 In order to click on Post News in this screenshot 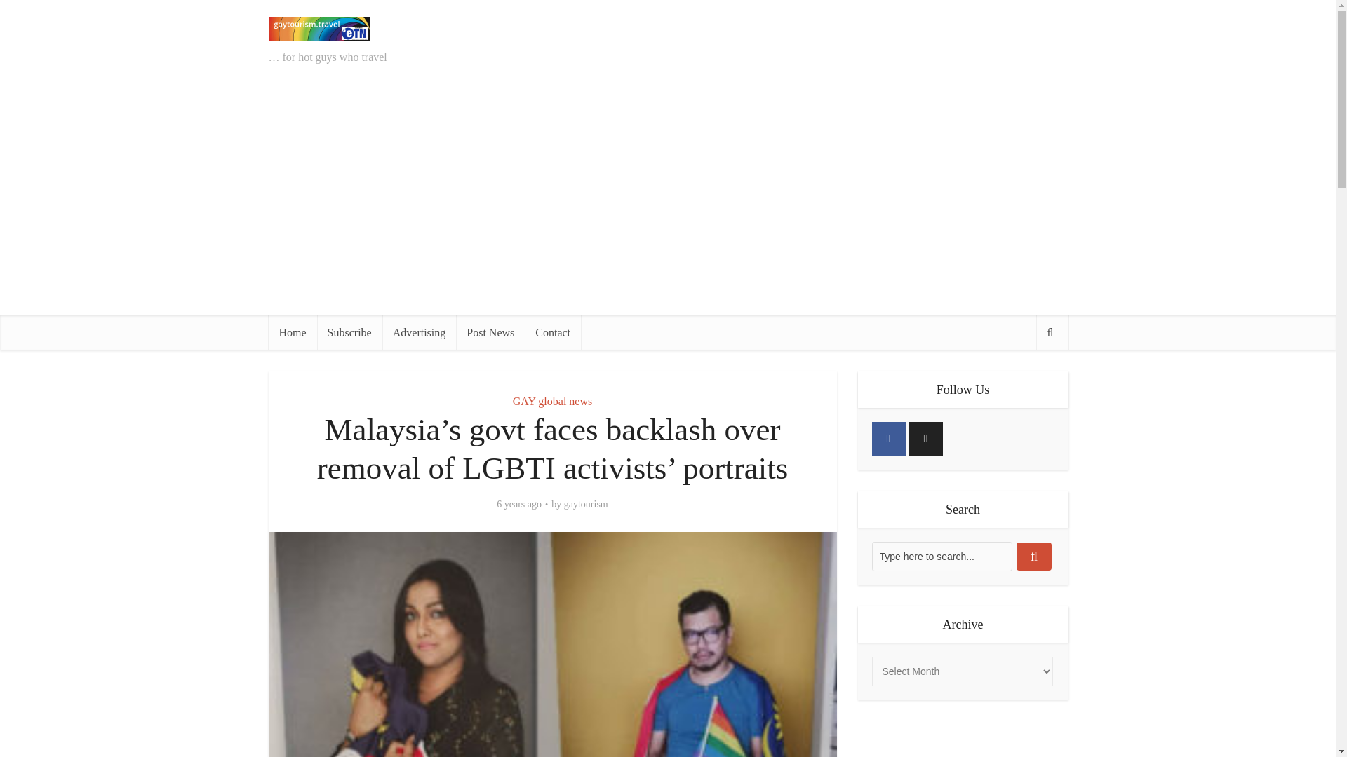, I will do `click(490, 333)`.